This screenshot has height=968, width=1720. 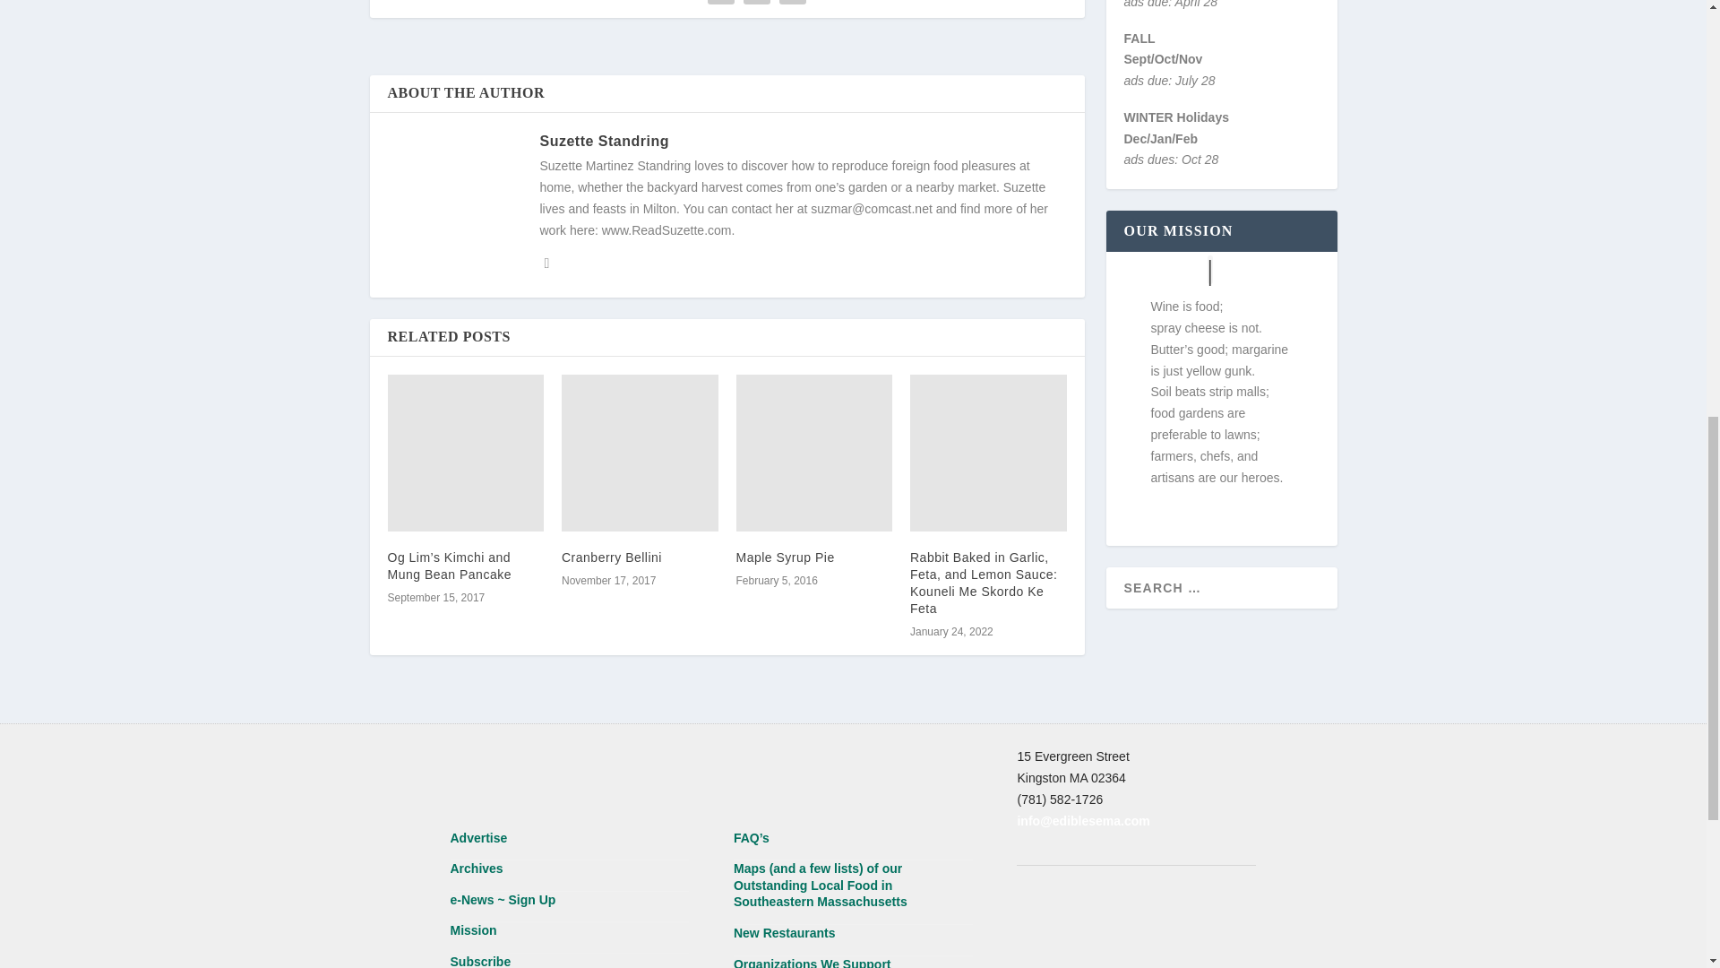 I want to click on View all posts by Suzette Standring, so click(x=604, y=142).